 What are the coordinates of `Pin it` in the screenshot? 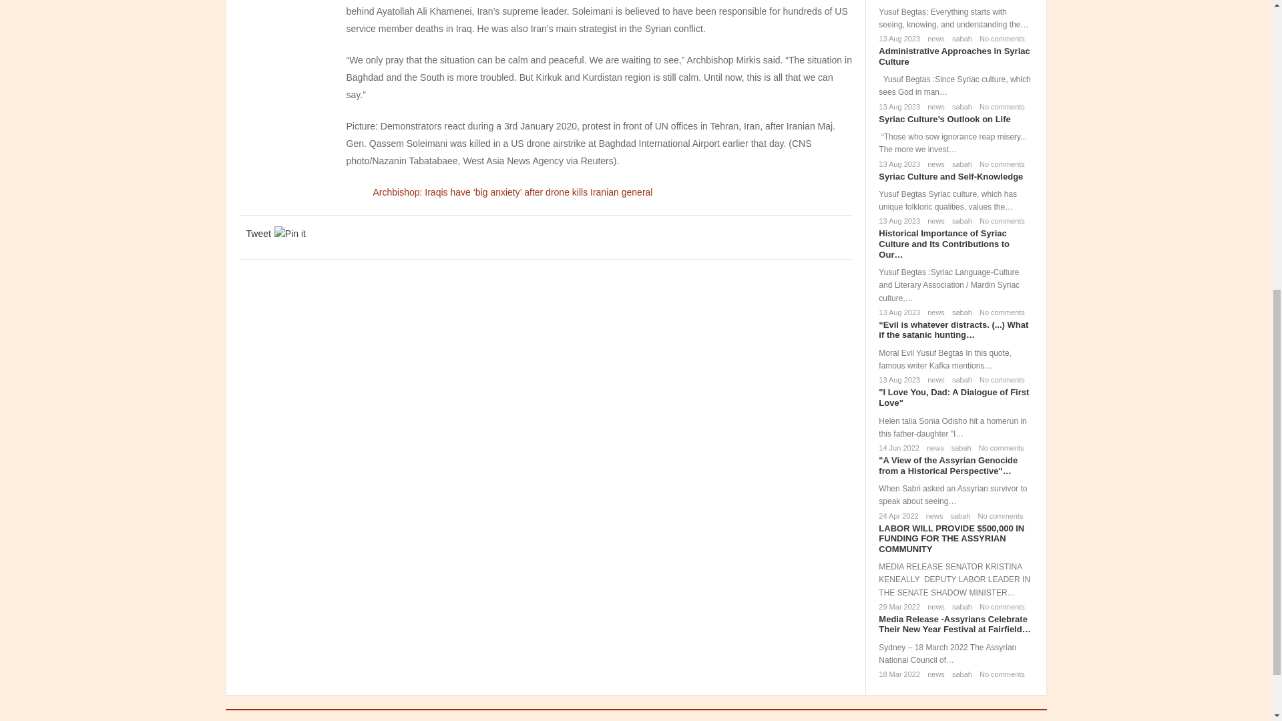 It's located at (290, 234).